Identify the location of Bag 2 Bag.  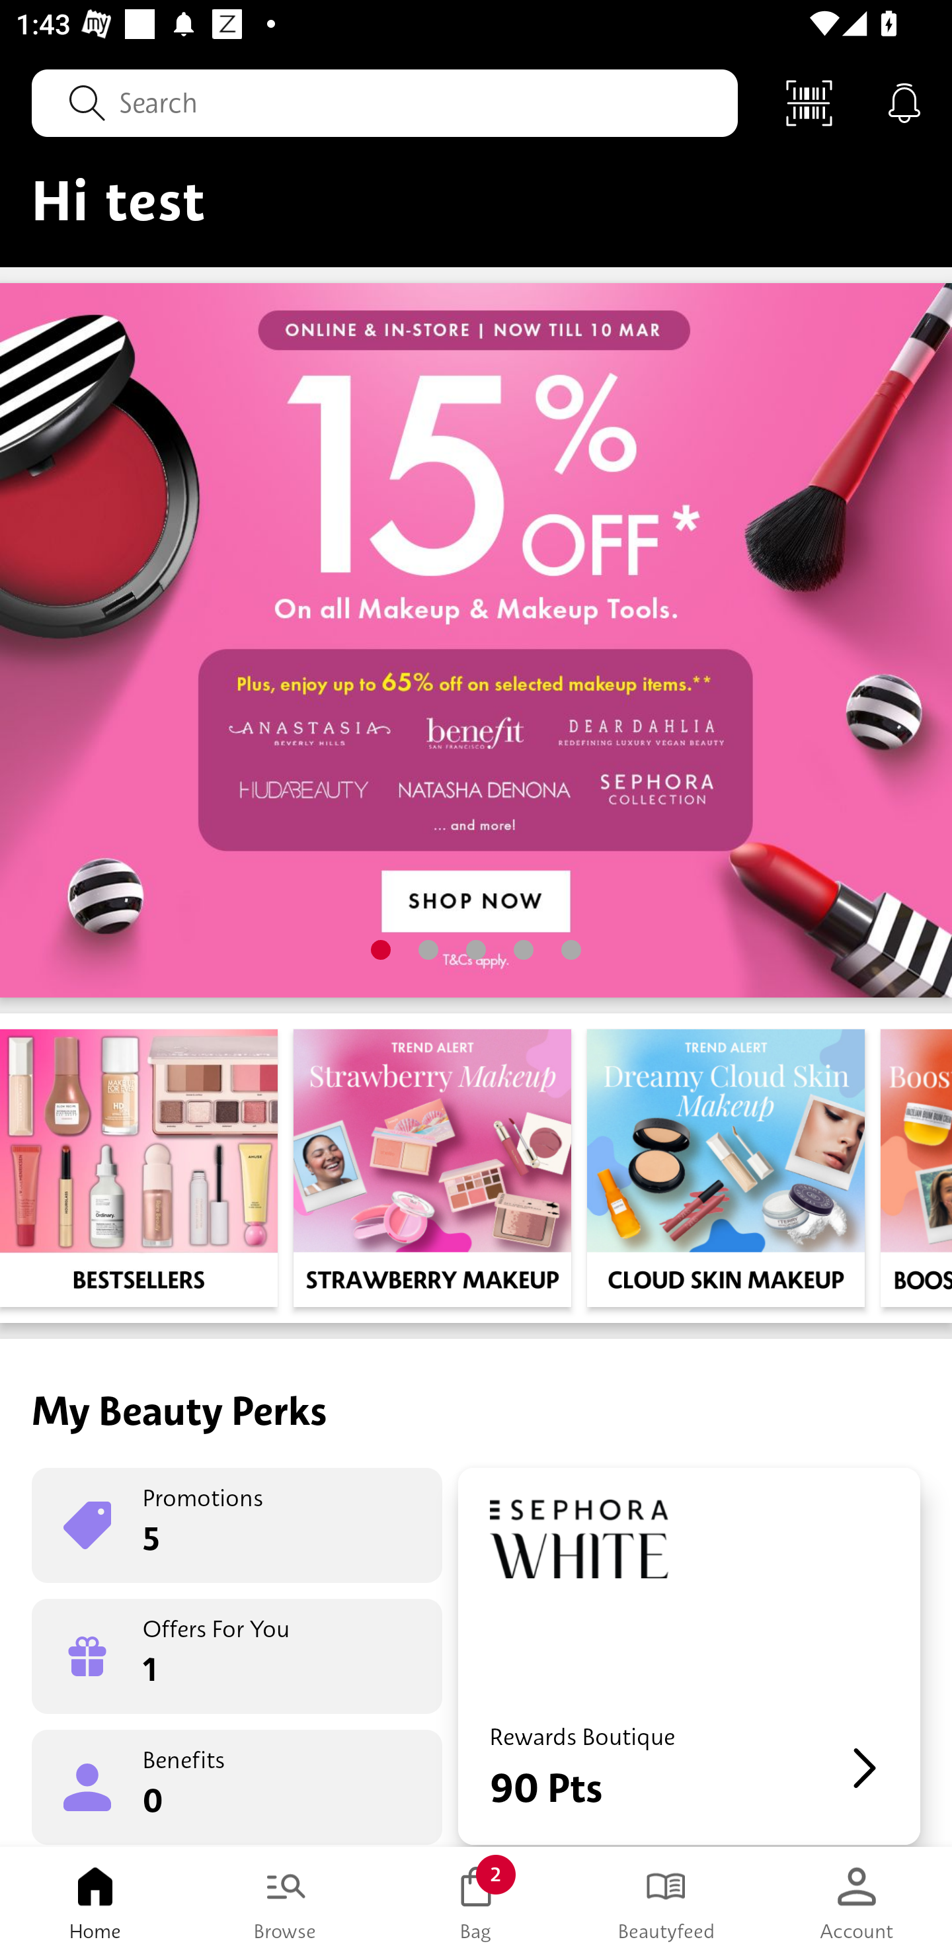
(476, 1902).